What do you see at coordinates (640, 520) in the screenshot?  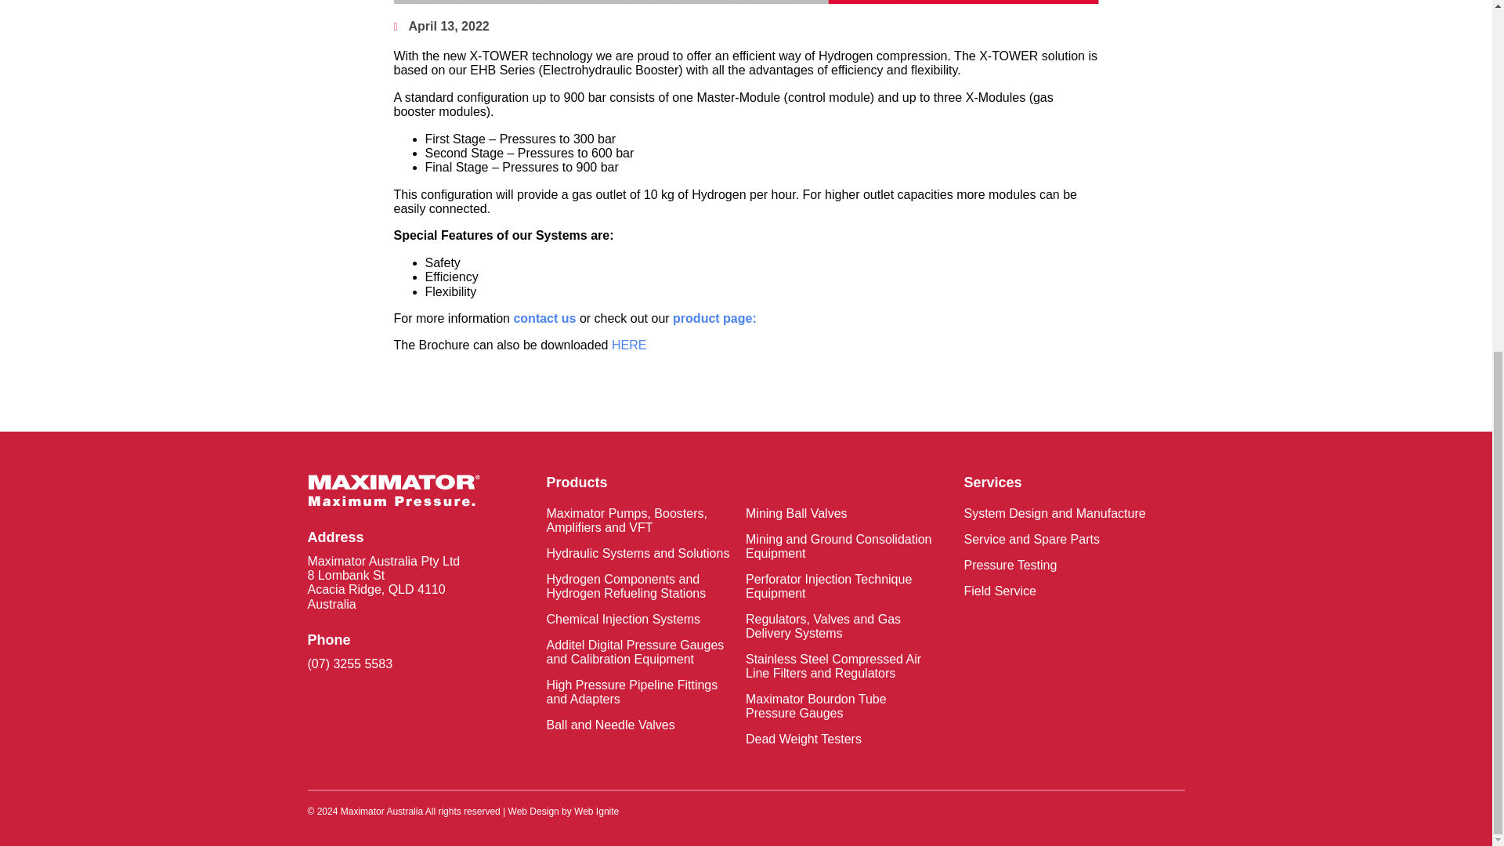 I see `Maximator Pumps, Boosters, Amplifiers and VFT` at bounding box center [640, 520].